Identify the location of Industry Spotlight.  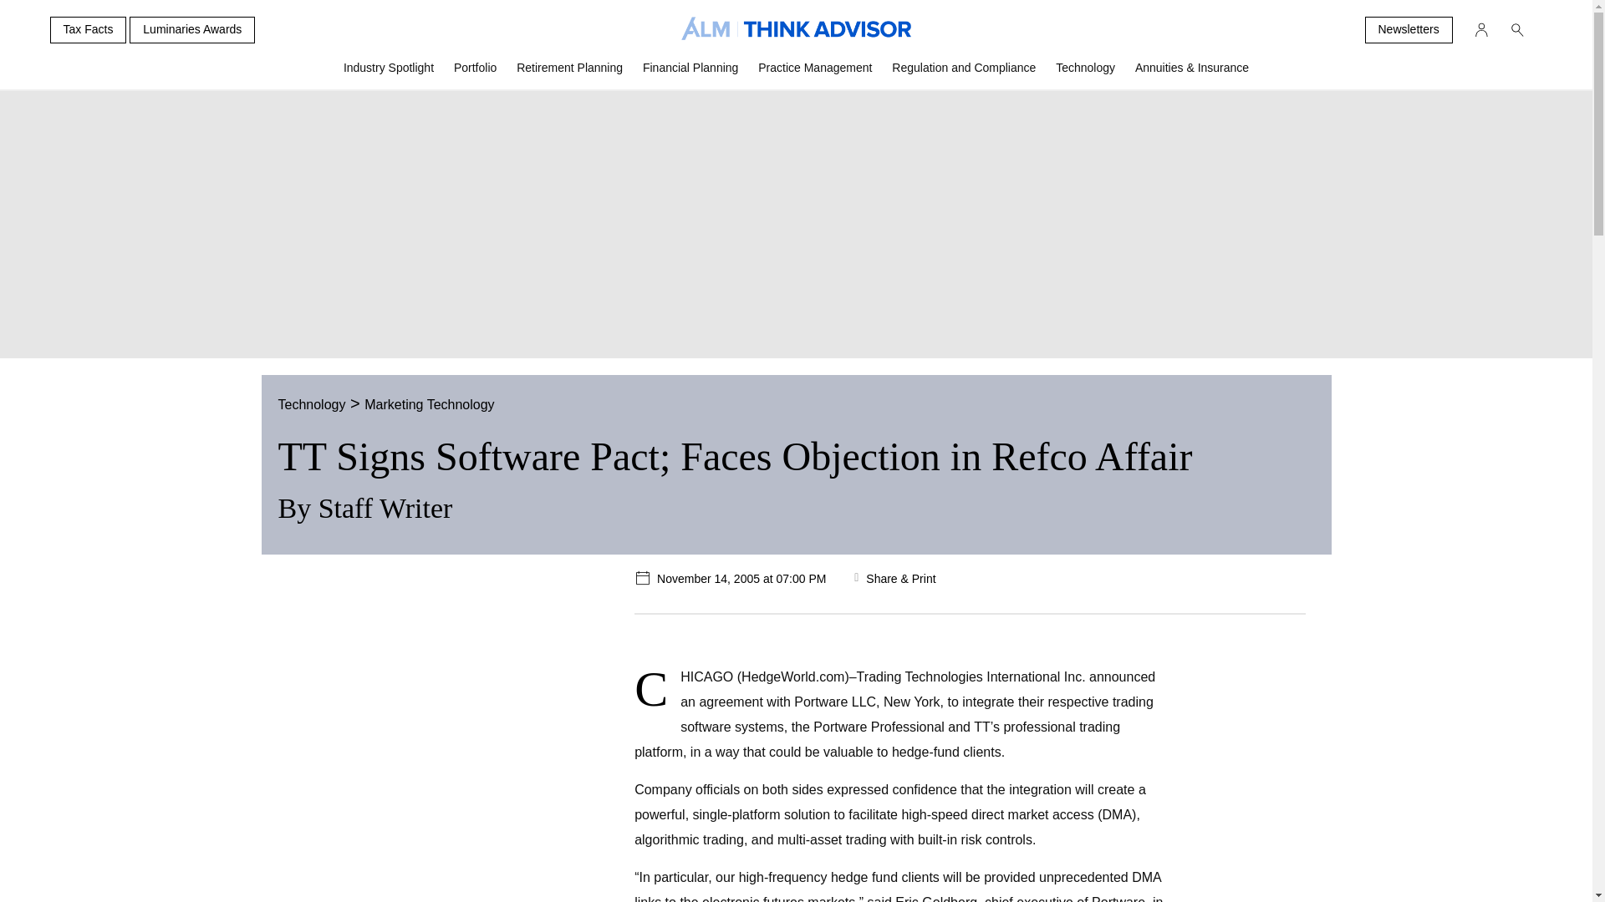
(389, 74).